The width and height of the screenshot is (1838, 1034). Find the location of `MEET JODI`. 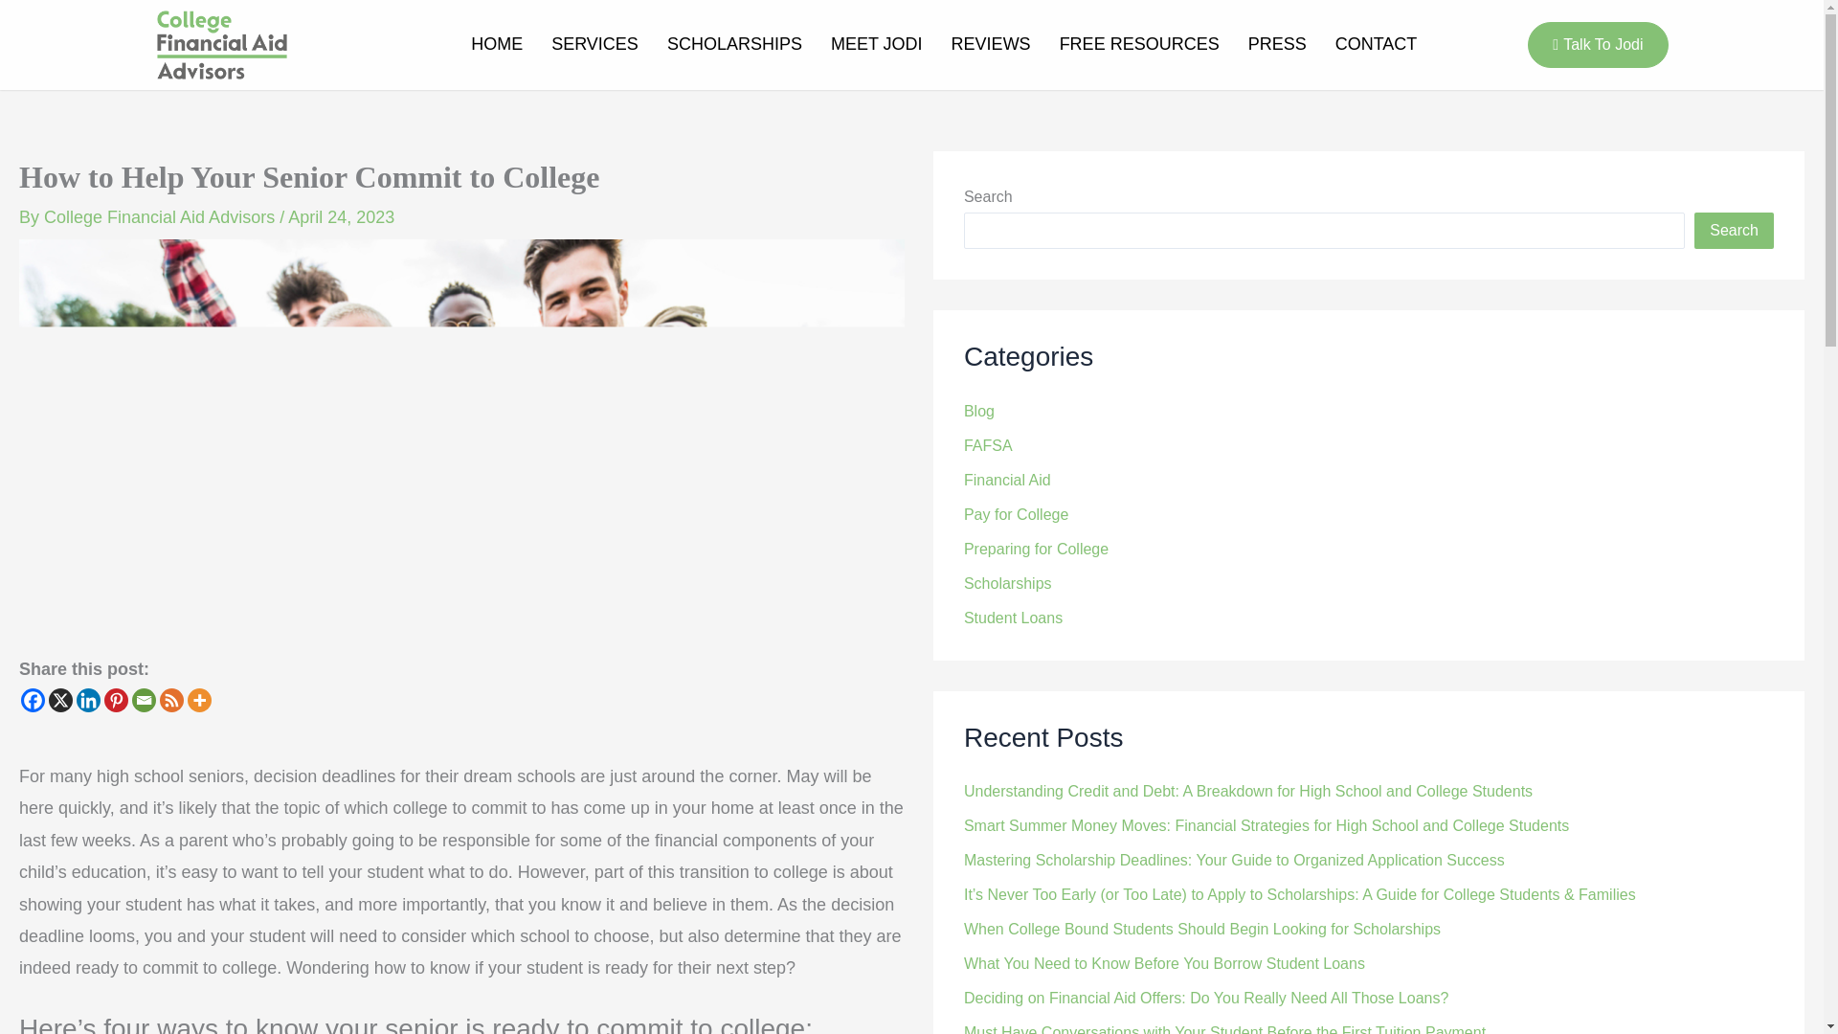

MEET JODI is located at coordinates (877, 44).